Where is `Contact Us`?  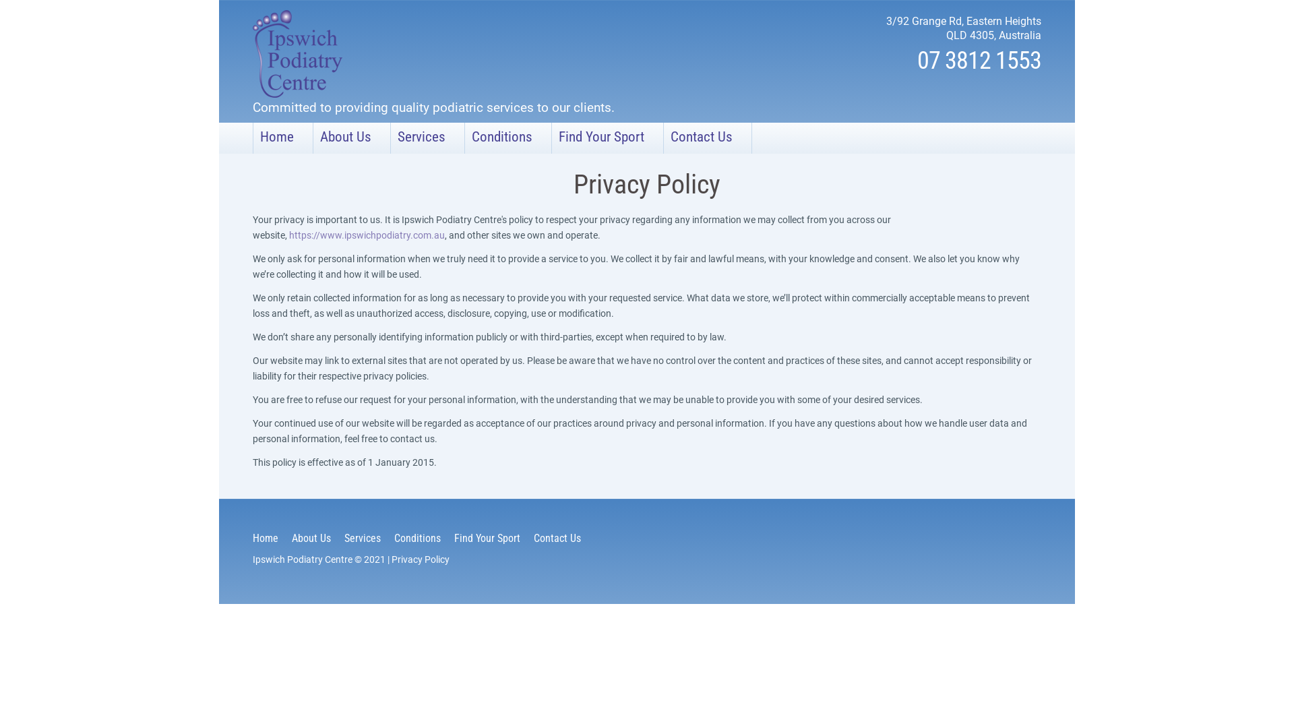
Contact Us is located at coordinates (557, 538).